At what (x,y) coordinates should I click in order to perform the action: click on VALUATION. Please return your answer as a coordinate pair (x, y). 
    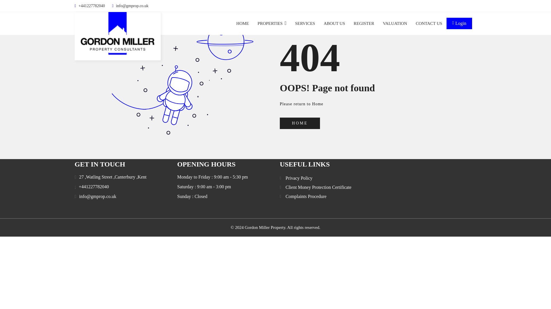
    Looking at the image, I should click on (395, 23).